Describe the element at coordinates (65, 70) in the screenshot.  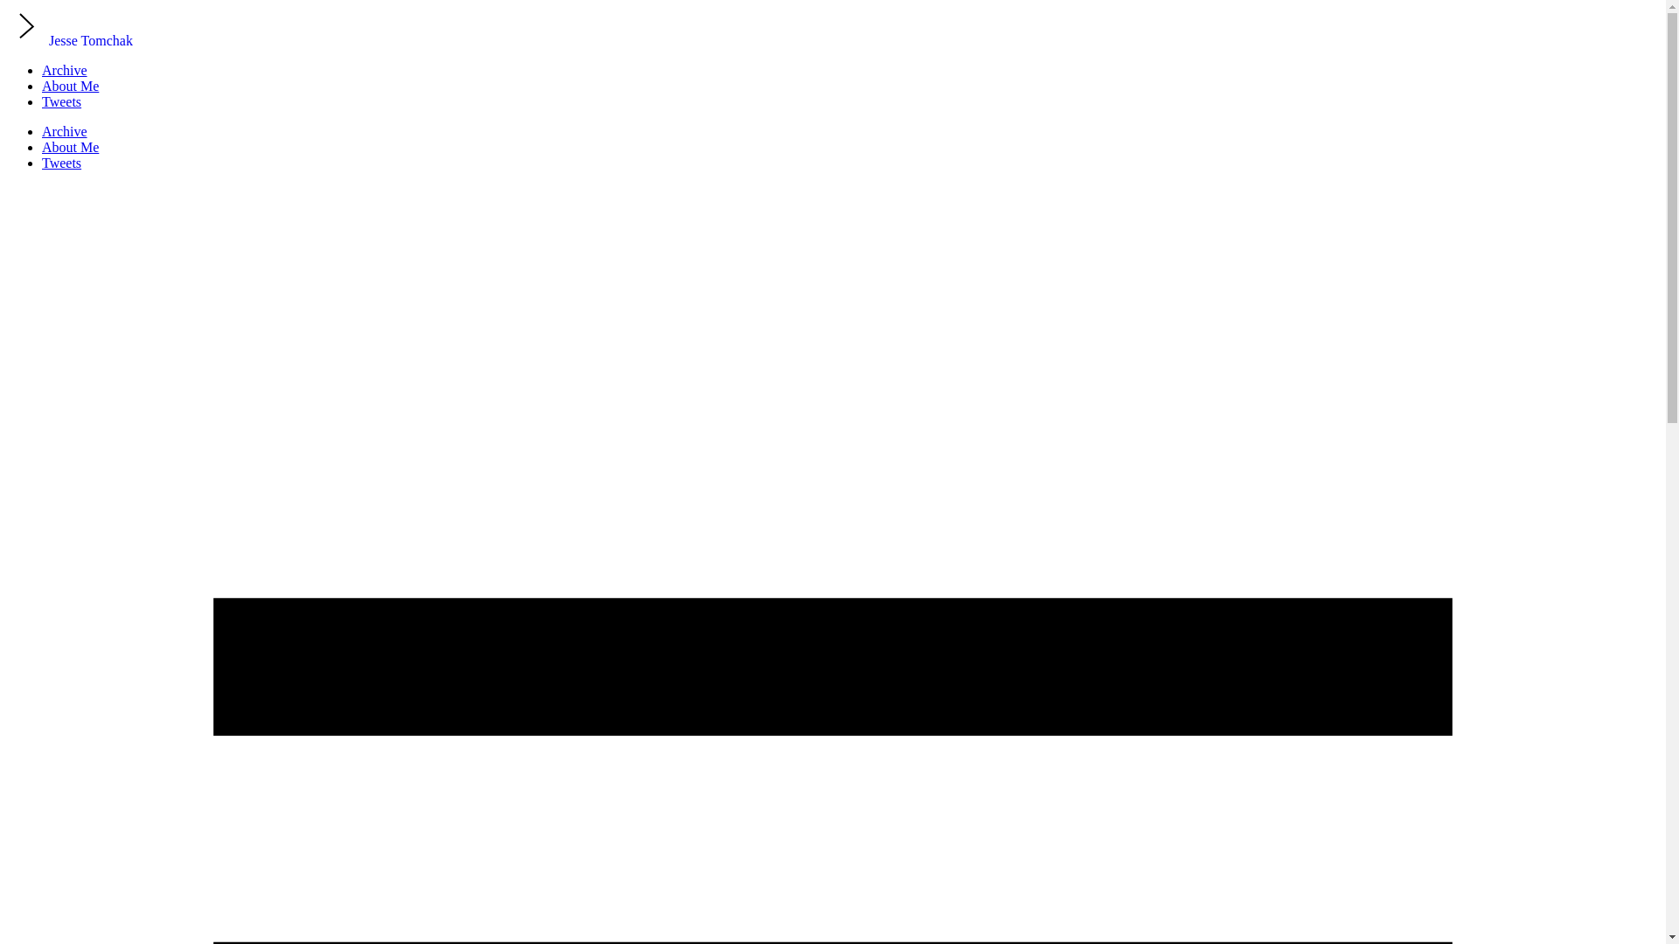
I see `Archive` at that location.